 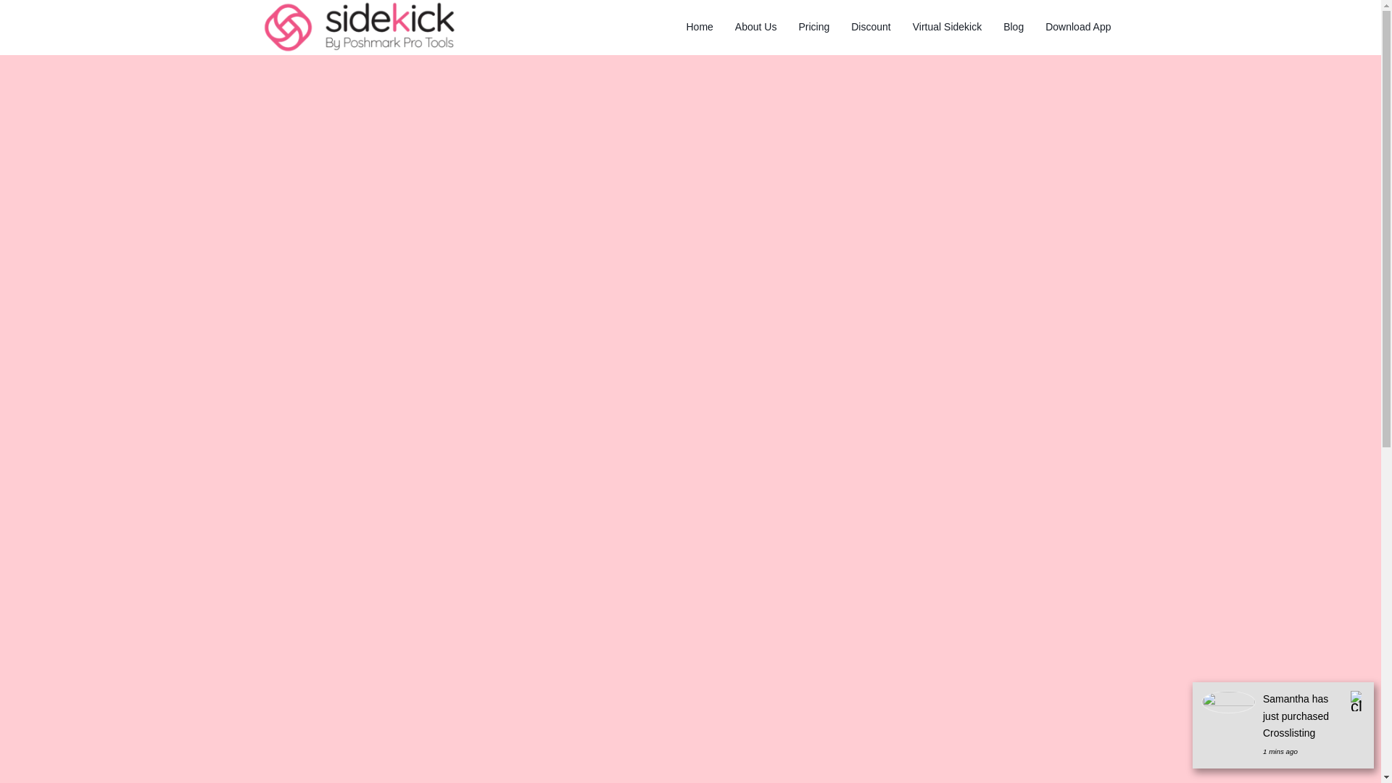 I want to click on Home, so click(x=699, y=27).